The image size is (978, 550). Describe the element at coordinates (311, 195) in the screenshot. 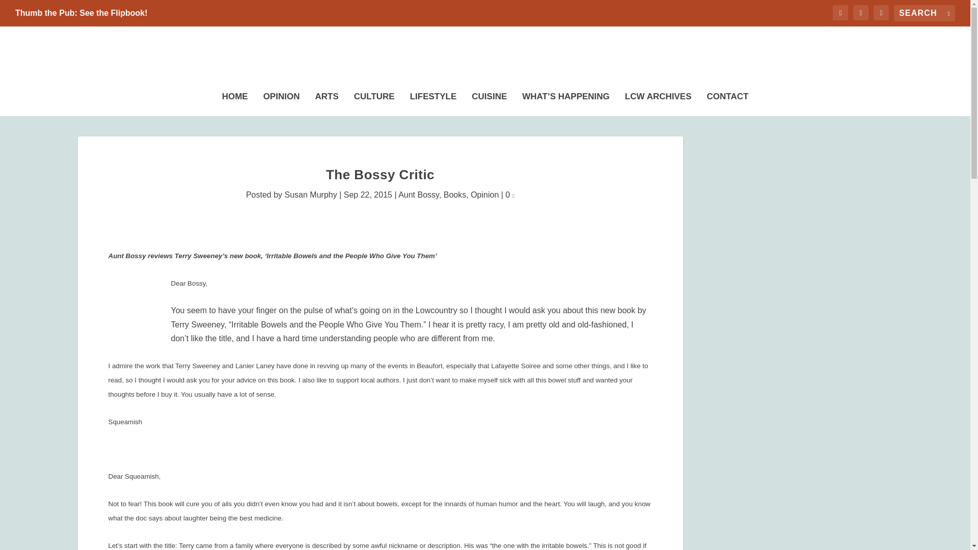

I see `Susan Murphy` at that location.